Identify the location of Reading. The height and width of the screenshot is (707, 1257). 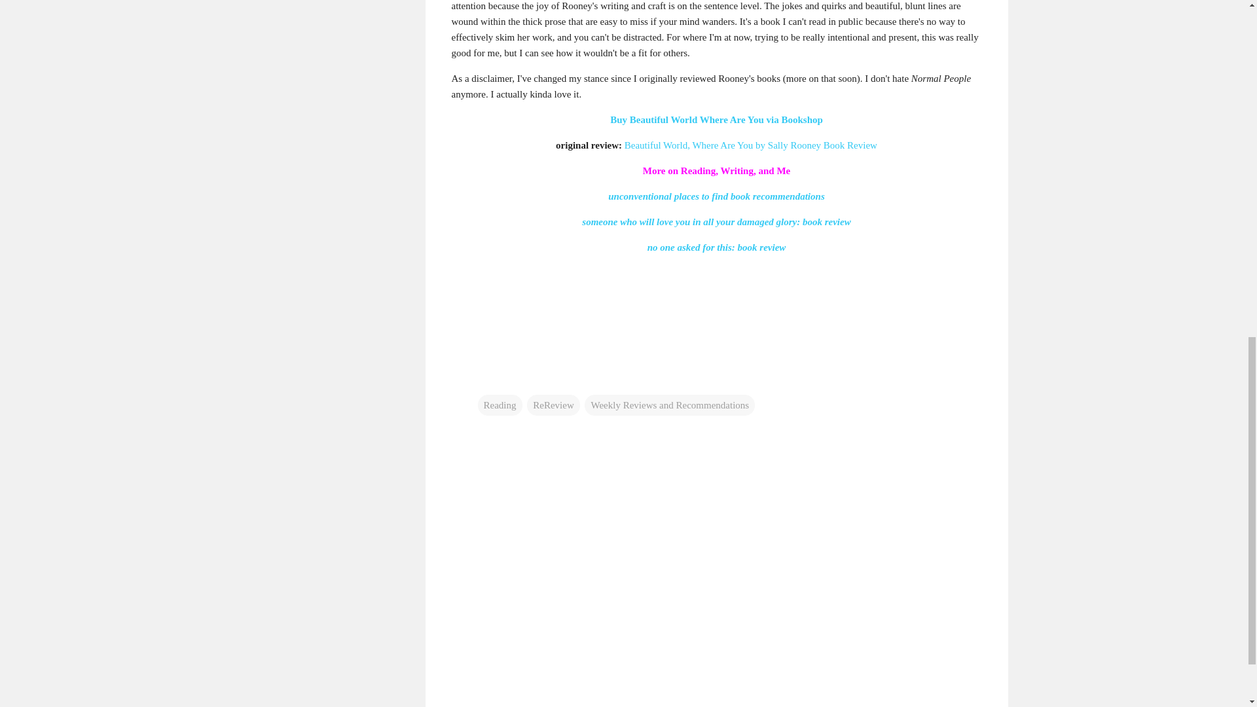
(500, 404).